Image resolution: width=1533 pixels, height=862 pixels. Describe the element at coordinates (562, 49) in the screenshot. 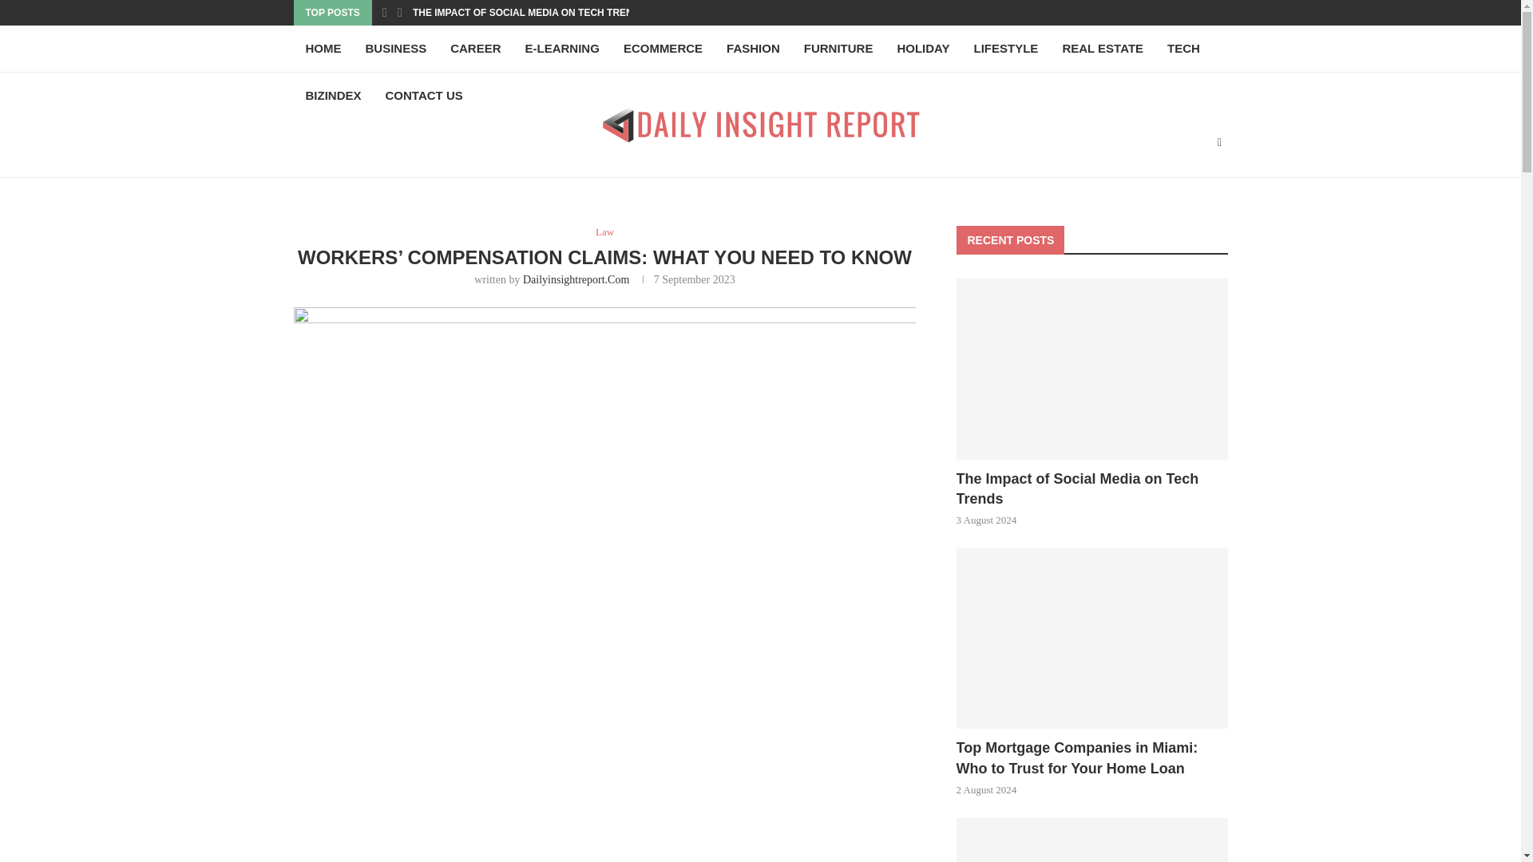

I see `E-LEARNING` at that location.